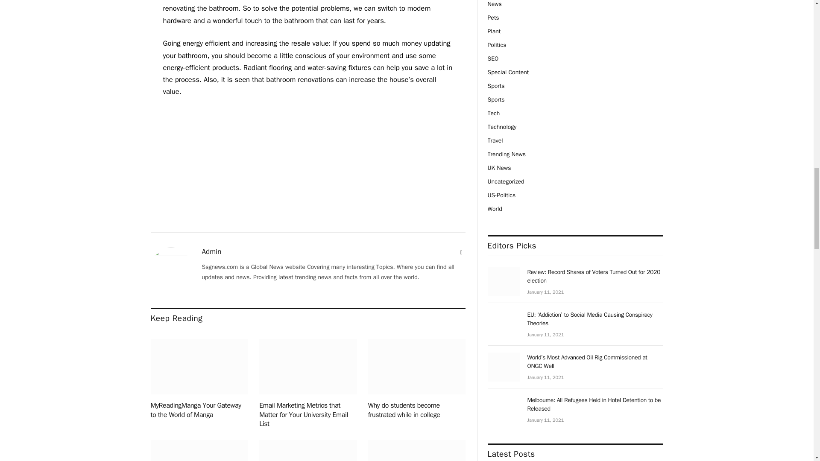  Describe the element at coordinates (211, 252) in the screenshot. I see `Posts by Admin` at that location.